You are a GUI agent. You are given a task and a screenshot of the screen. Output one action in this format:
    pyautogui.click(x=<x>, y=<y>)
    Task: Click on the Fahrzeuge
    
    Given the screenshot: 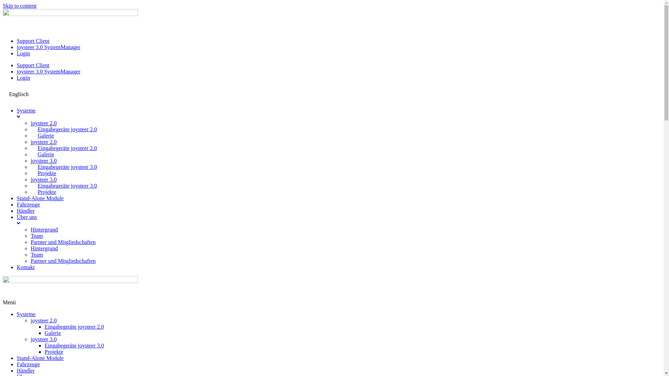 What is the action you would take?
    pyautogui.click(x=339, y=205)
    